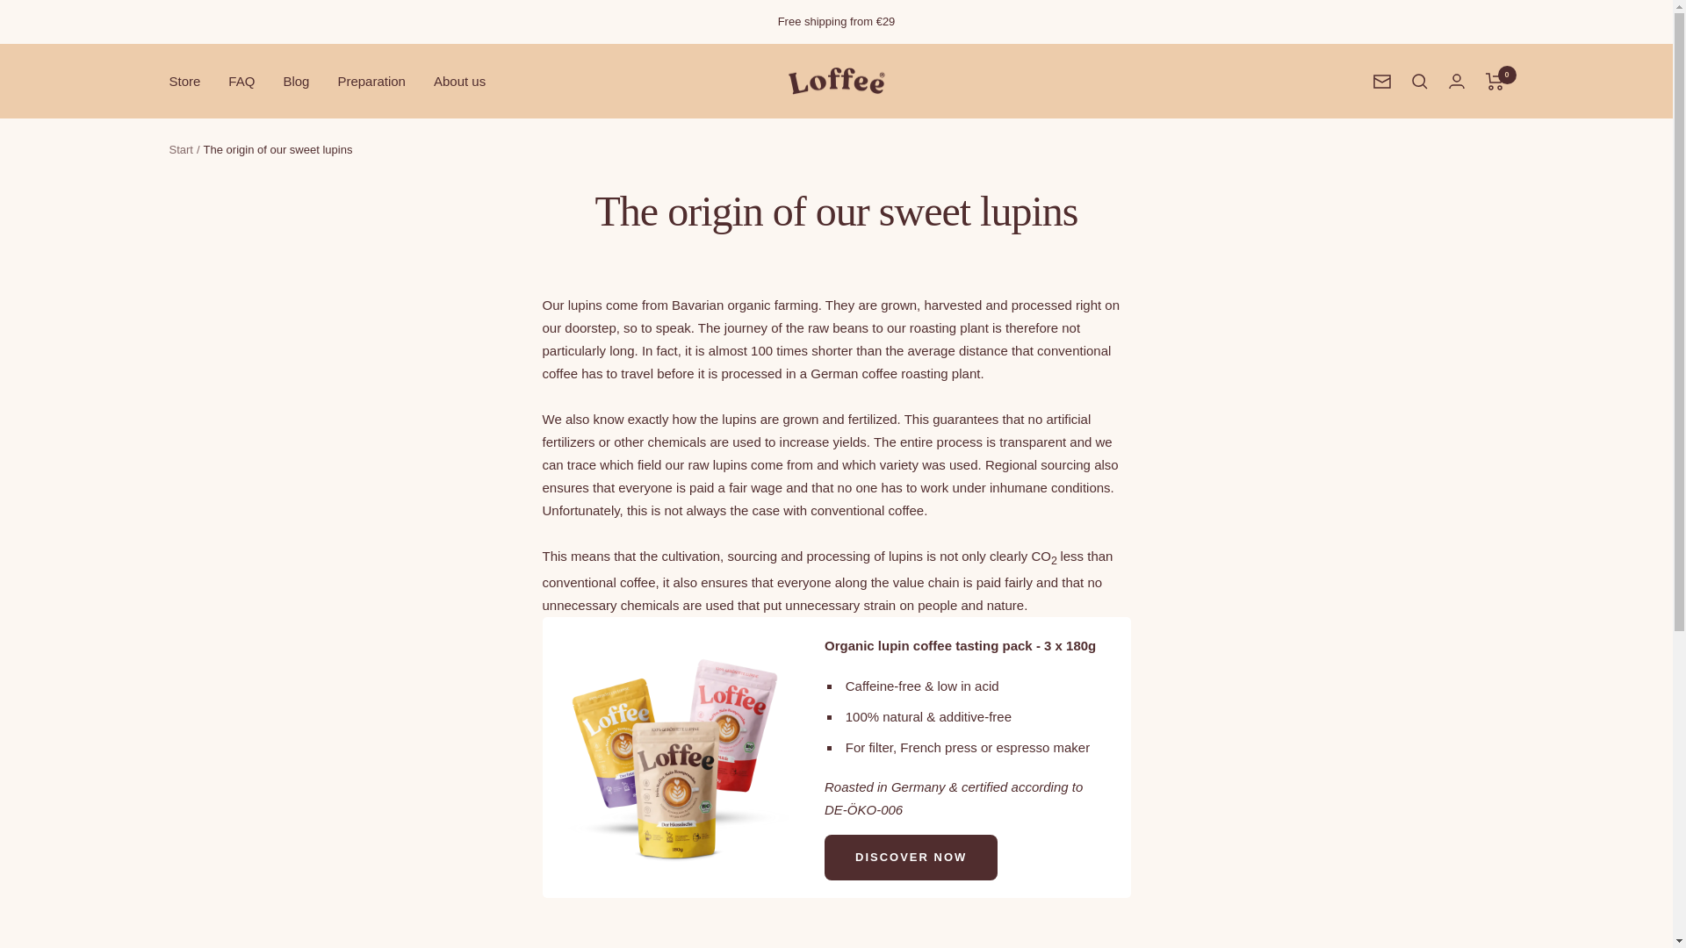 The height and width of the screenshot is (948, 1686). Describe the element at coordinates (295, 81) in the screenshot. I see `Blog` at that location.